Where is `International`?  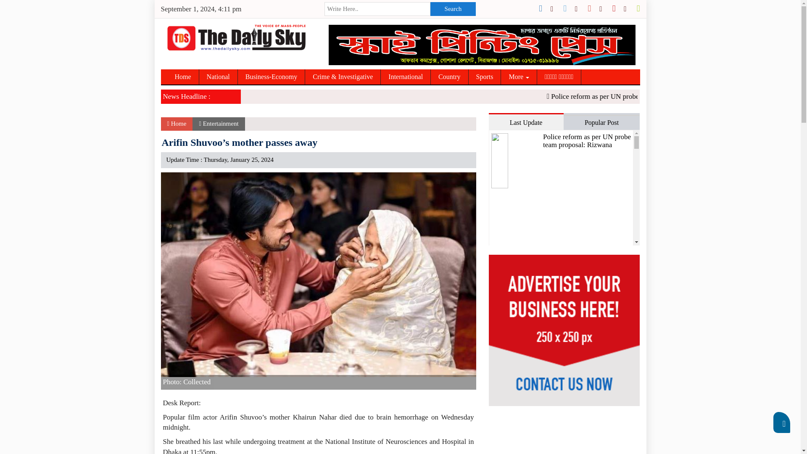 International is located at coordinates (406, 77).